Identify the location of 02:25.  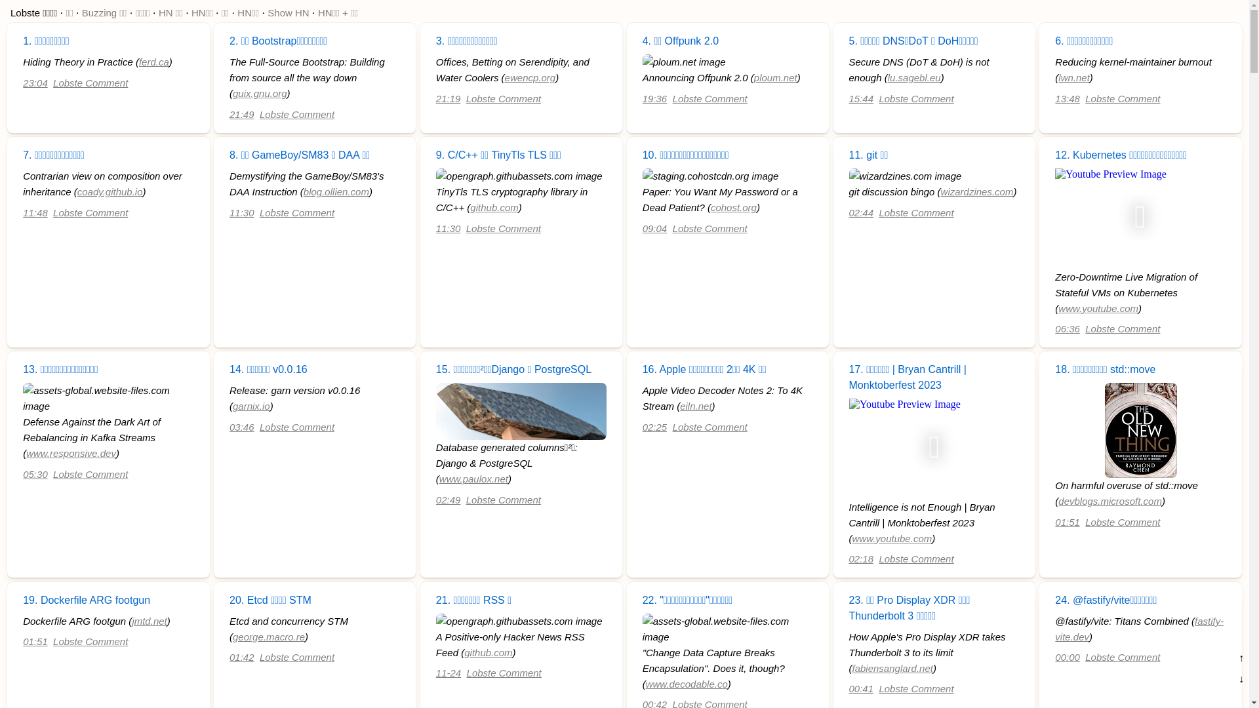
(654, 427).